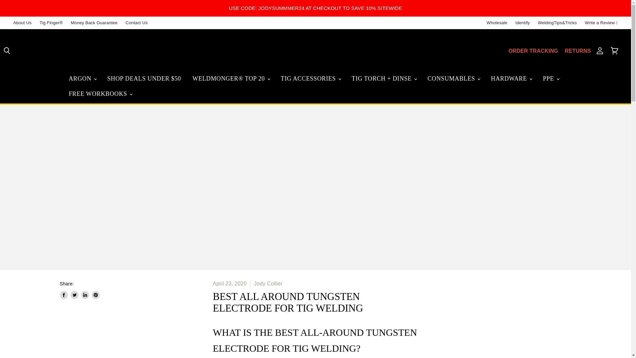 The height and width of the screenshot is (358, 636). Describe the element at coordinates (497, 23) in the screenshot. I see `Wholesale` at that location.